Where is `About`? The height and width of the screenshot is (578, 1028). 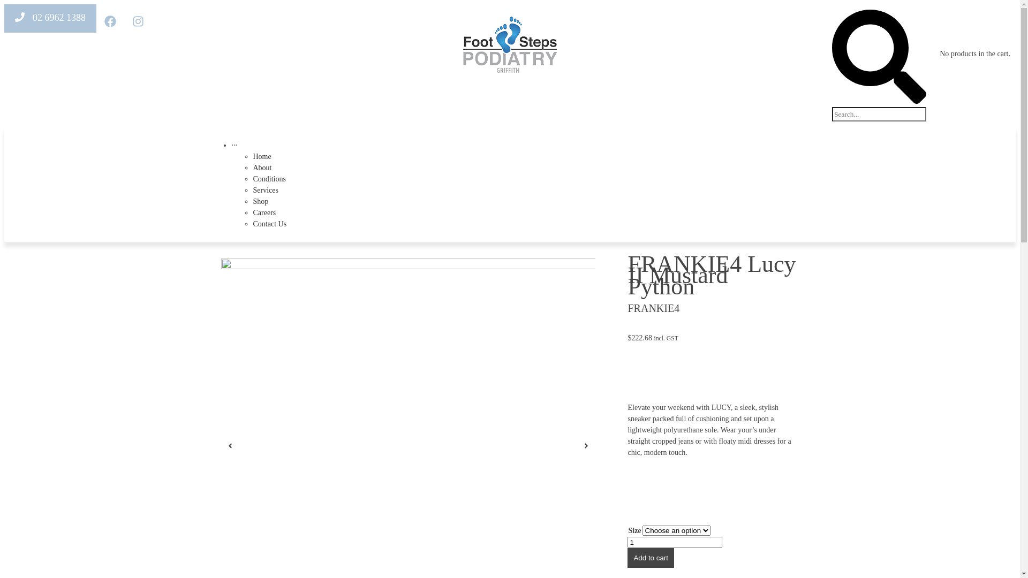 About is located at coordinates (531, 168).